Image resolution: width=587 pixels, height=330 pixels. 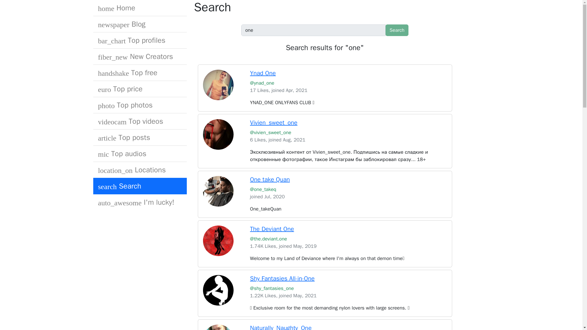 What do you see at coordinates (397, 30) in the screenshot?
I see `Search` at bounding box center [397, 30].